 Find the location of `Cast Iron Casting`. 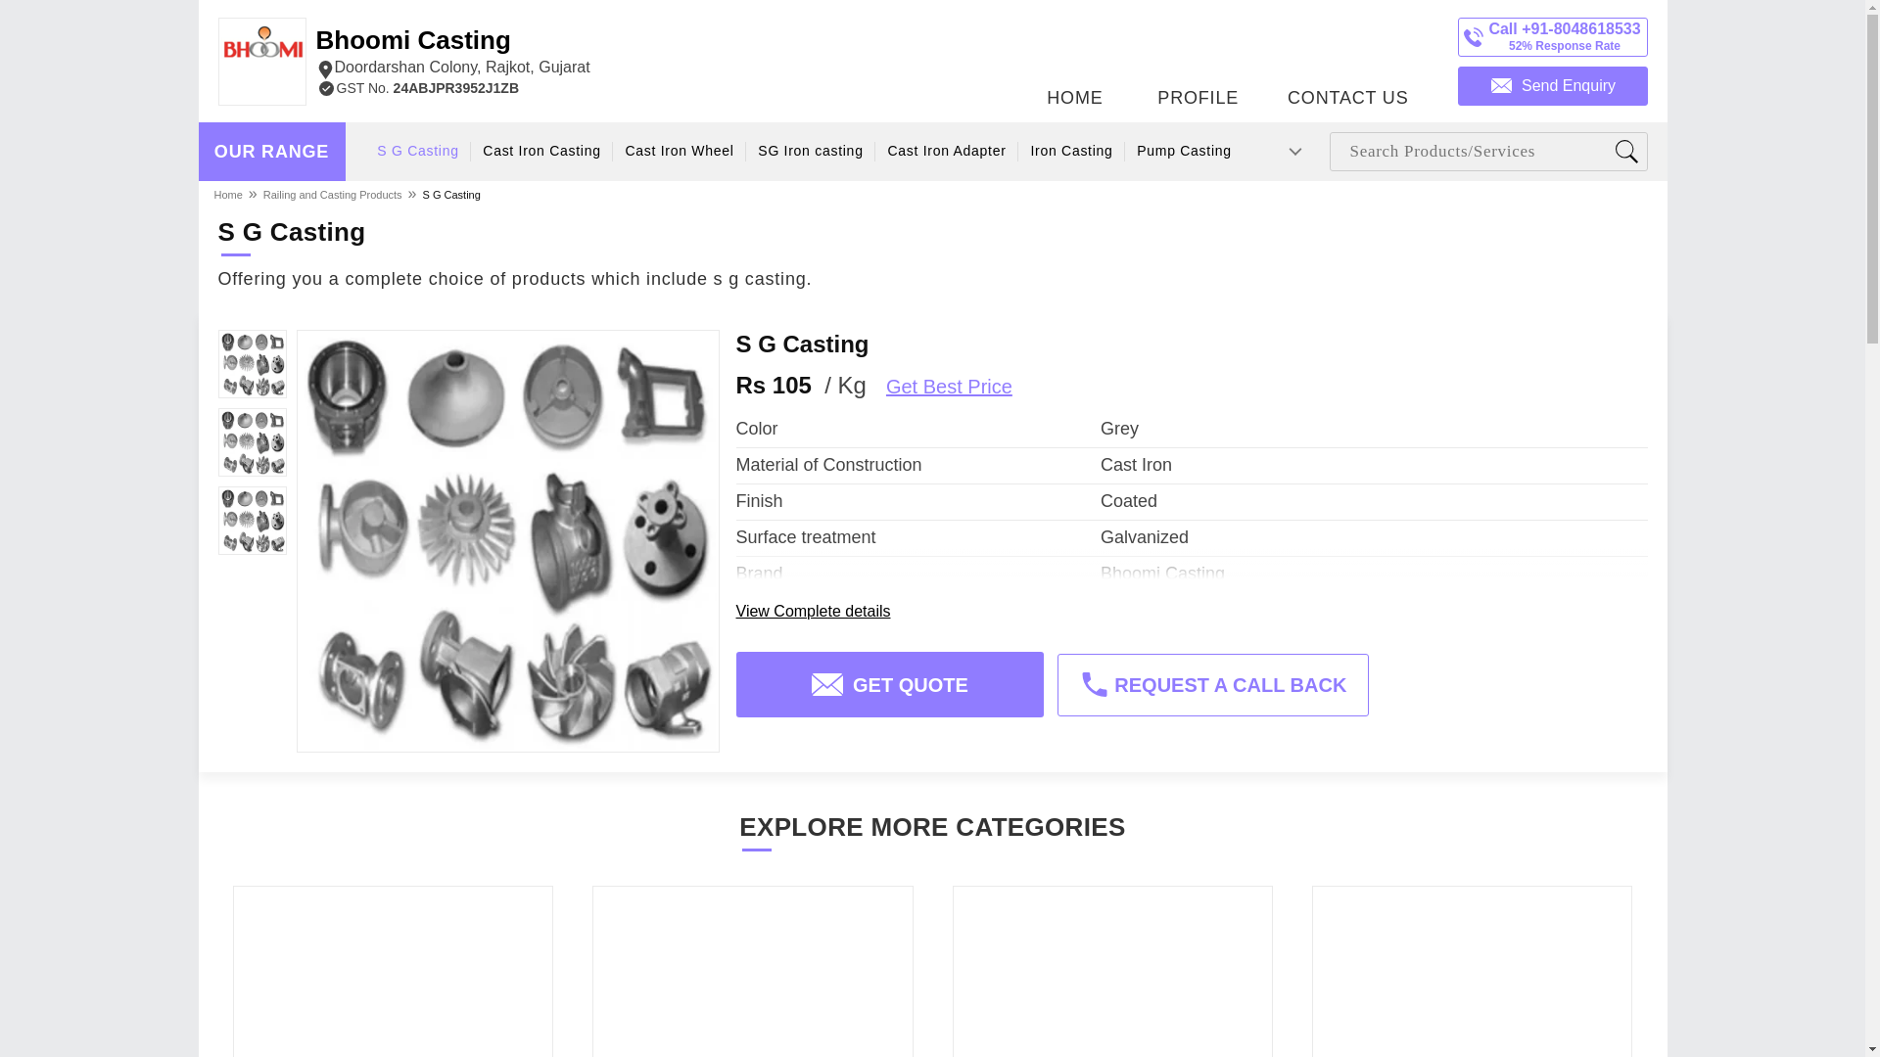

Cast Iron Casting is located at coordinates (452, 53).